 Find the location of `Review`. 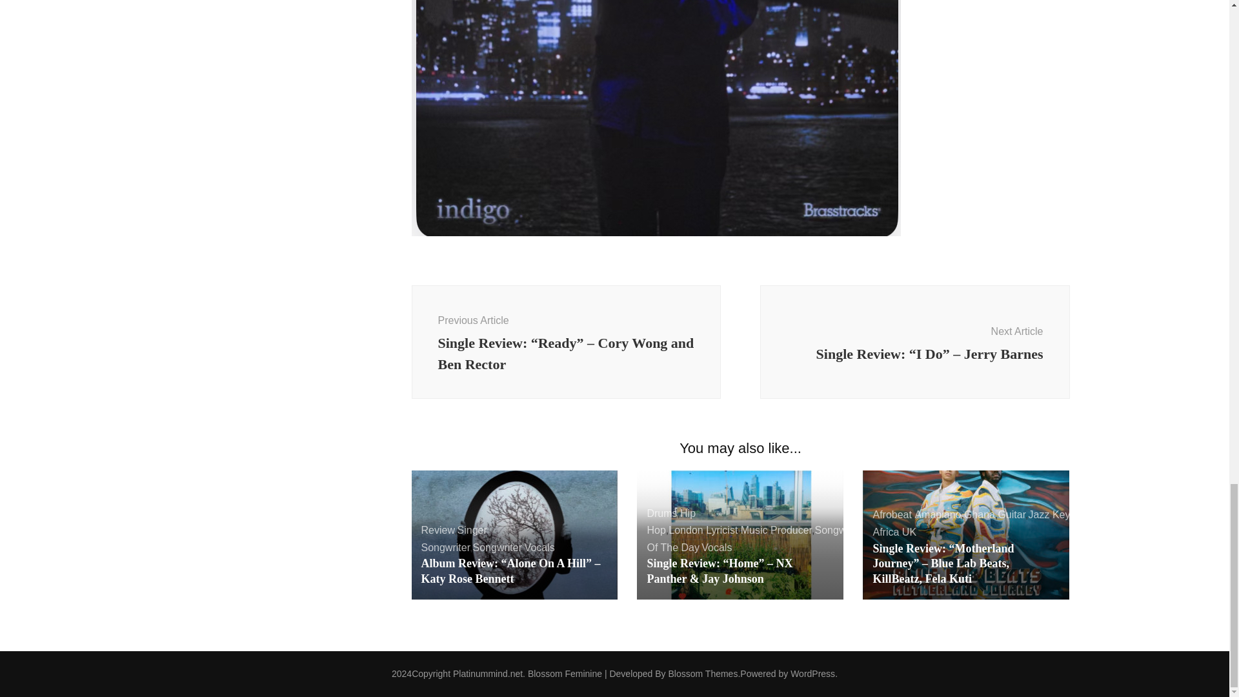

Review is located at coordinates (438, 530).